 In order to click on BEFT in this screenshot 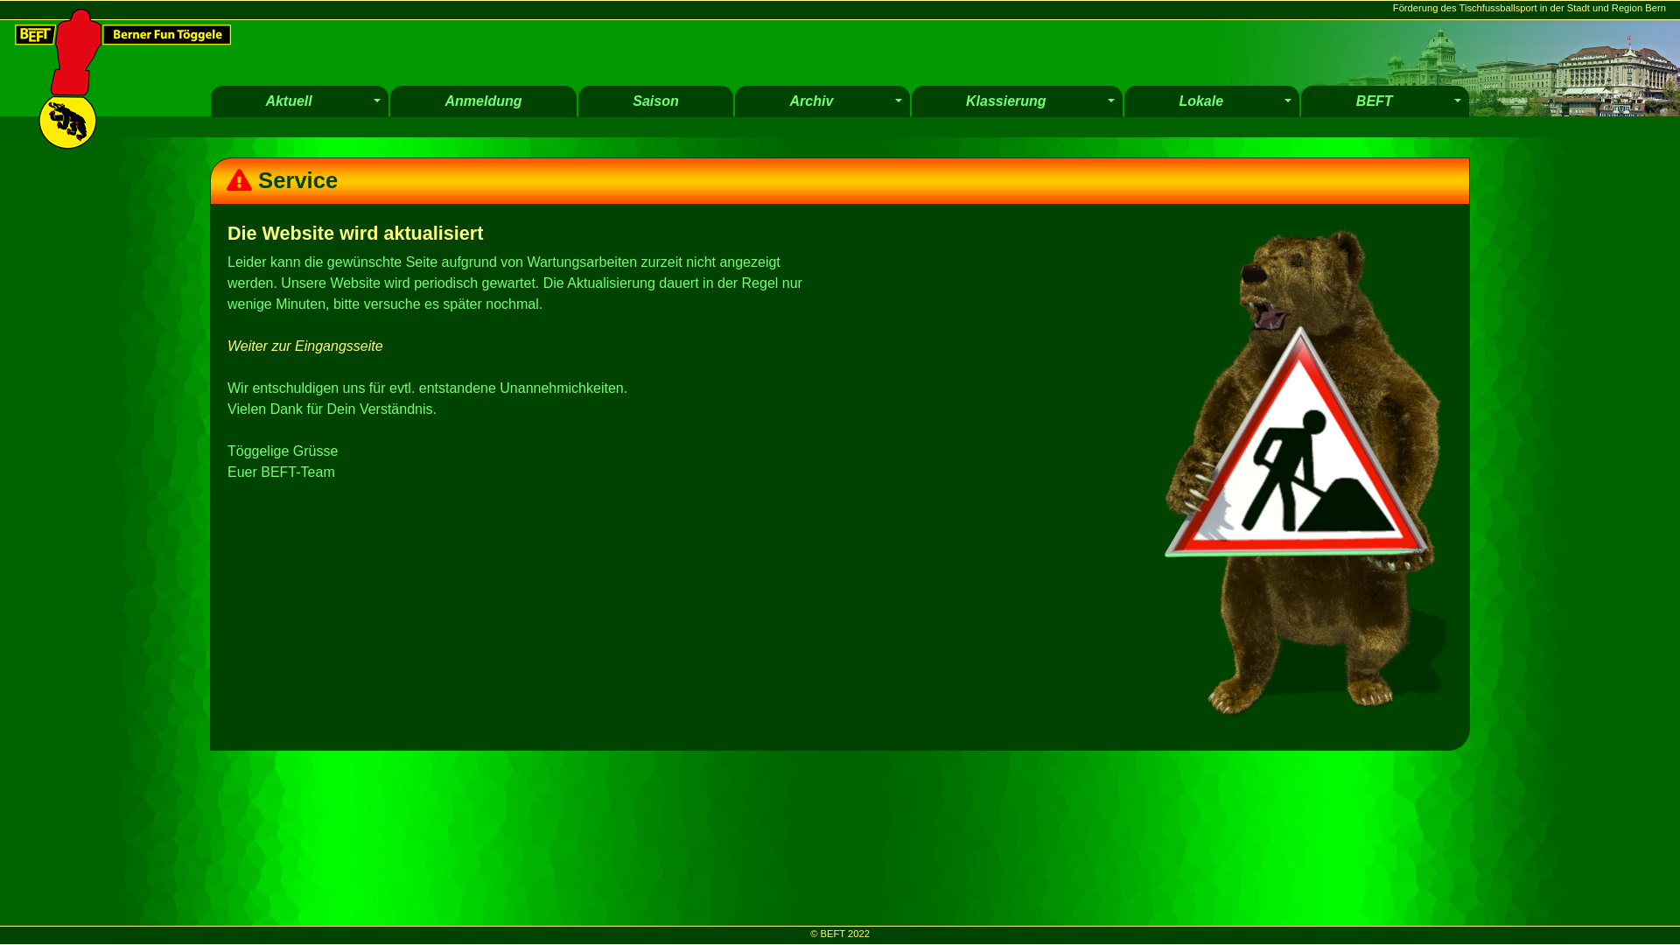, I will do `click(1374, 101)`.